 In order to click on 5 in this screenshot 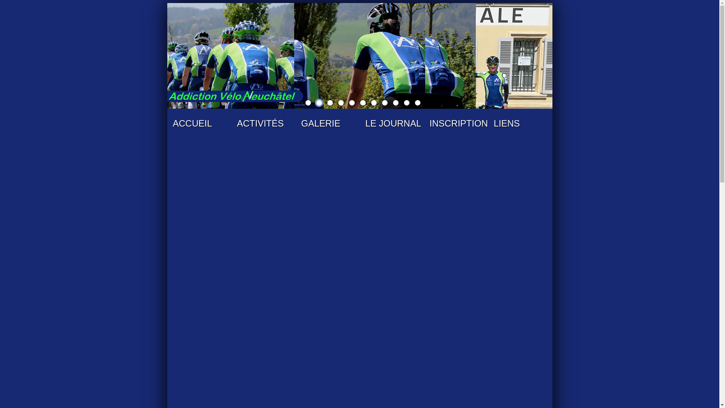, I will do `click(352, 103)`.